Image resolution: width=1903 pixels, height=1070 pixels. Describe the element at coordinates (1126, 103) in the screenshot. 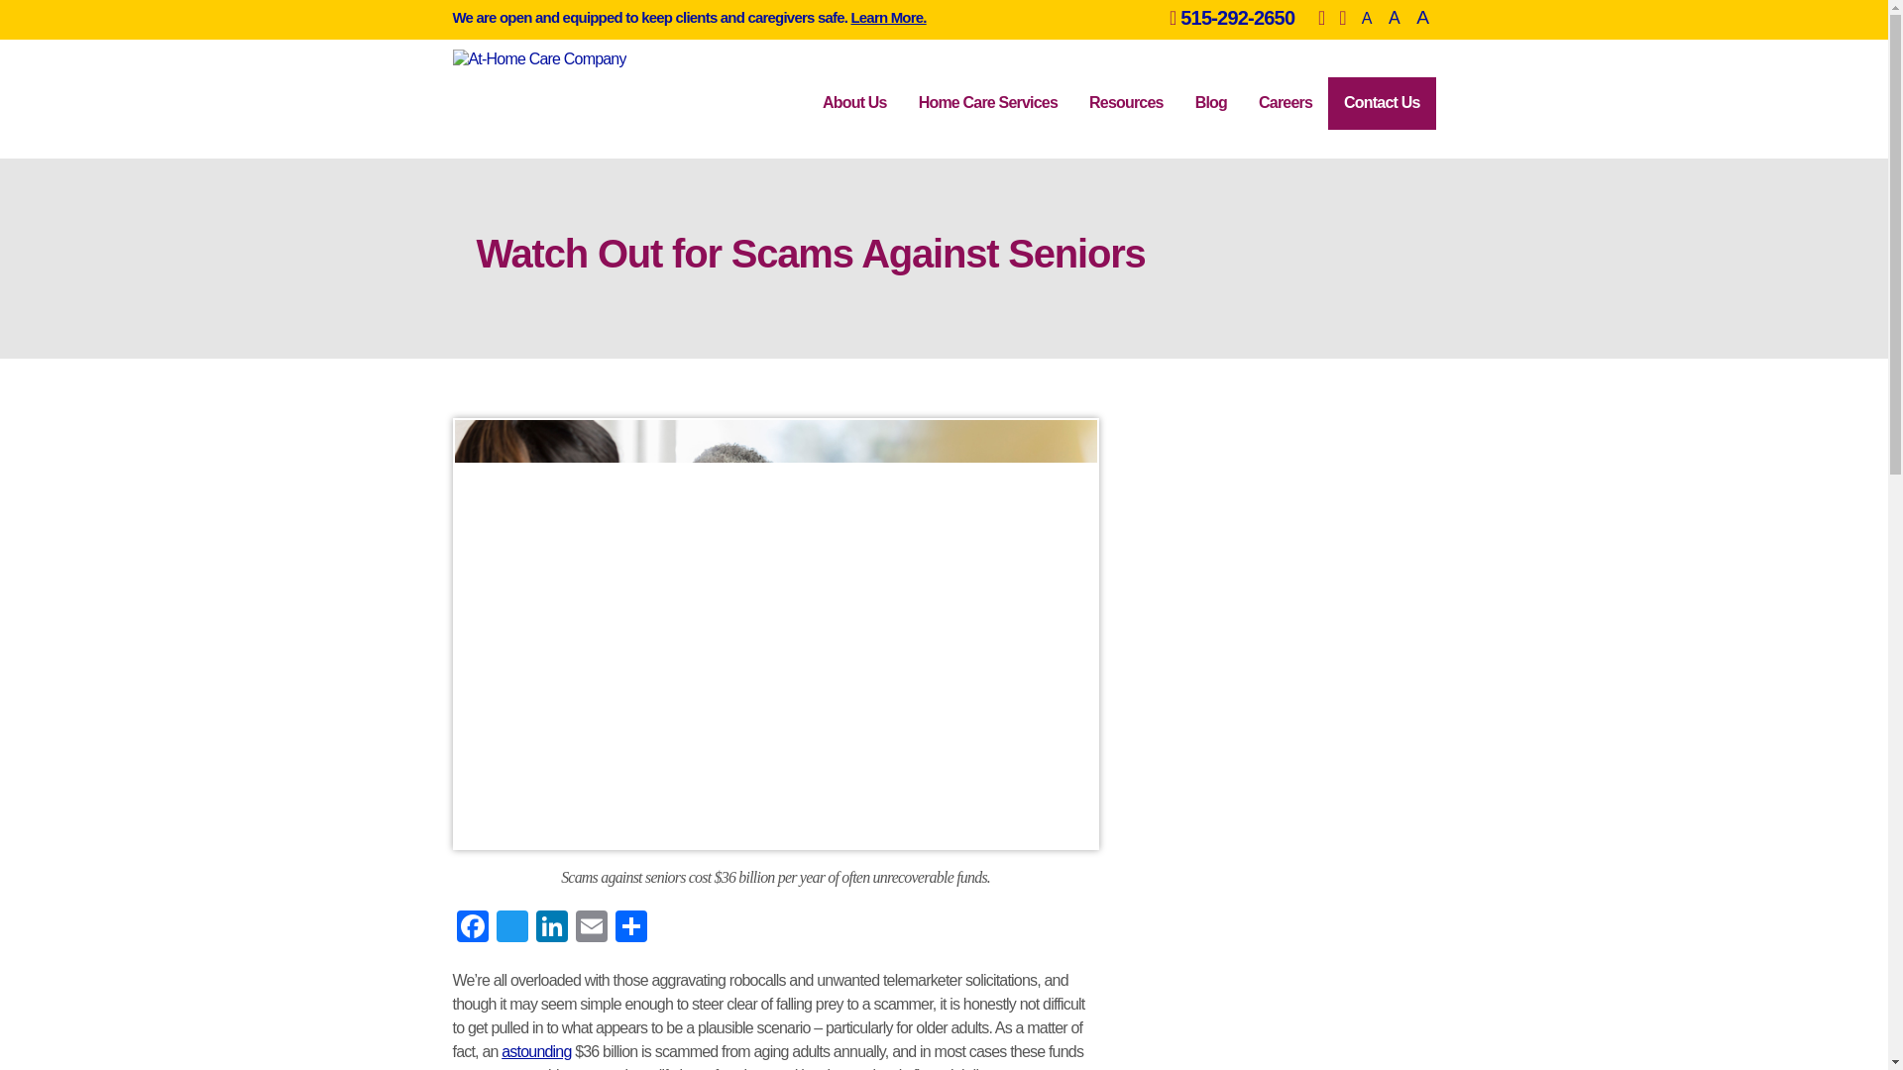

I see `Resources` at that location.